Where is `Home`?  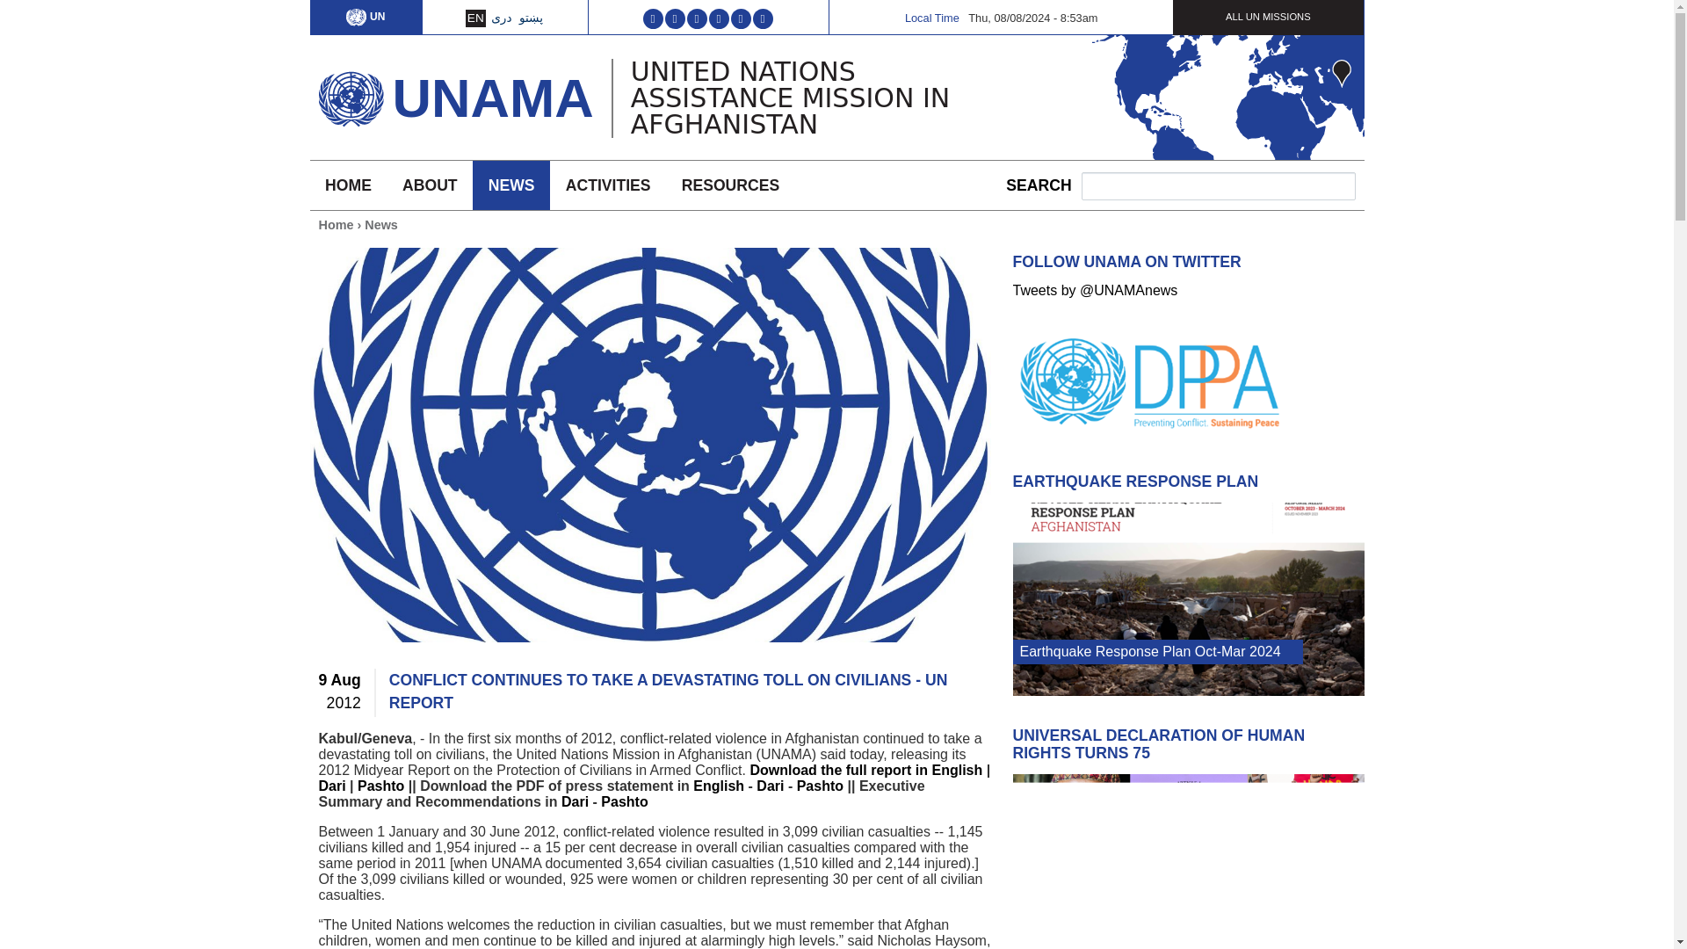 Home is located at coordinates (492, 97).